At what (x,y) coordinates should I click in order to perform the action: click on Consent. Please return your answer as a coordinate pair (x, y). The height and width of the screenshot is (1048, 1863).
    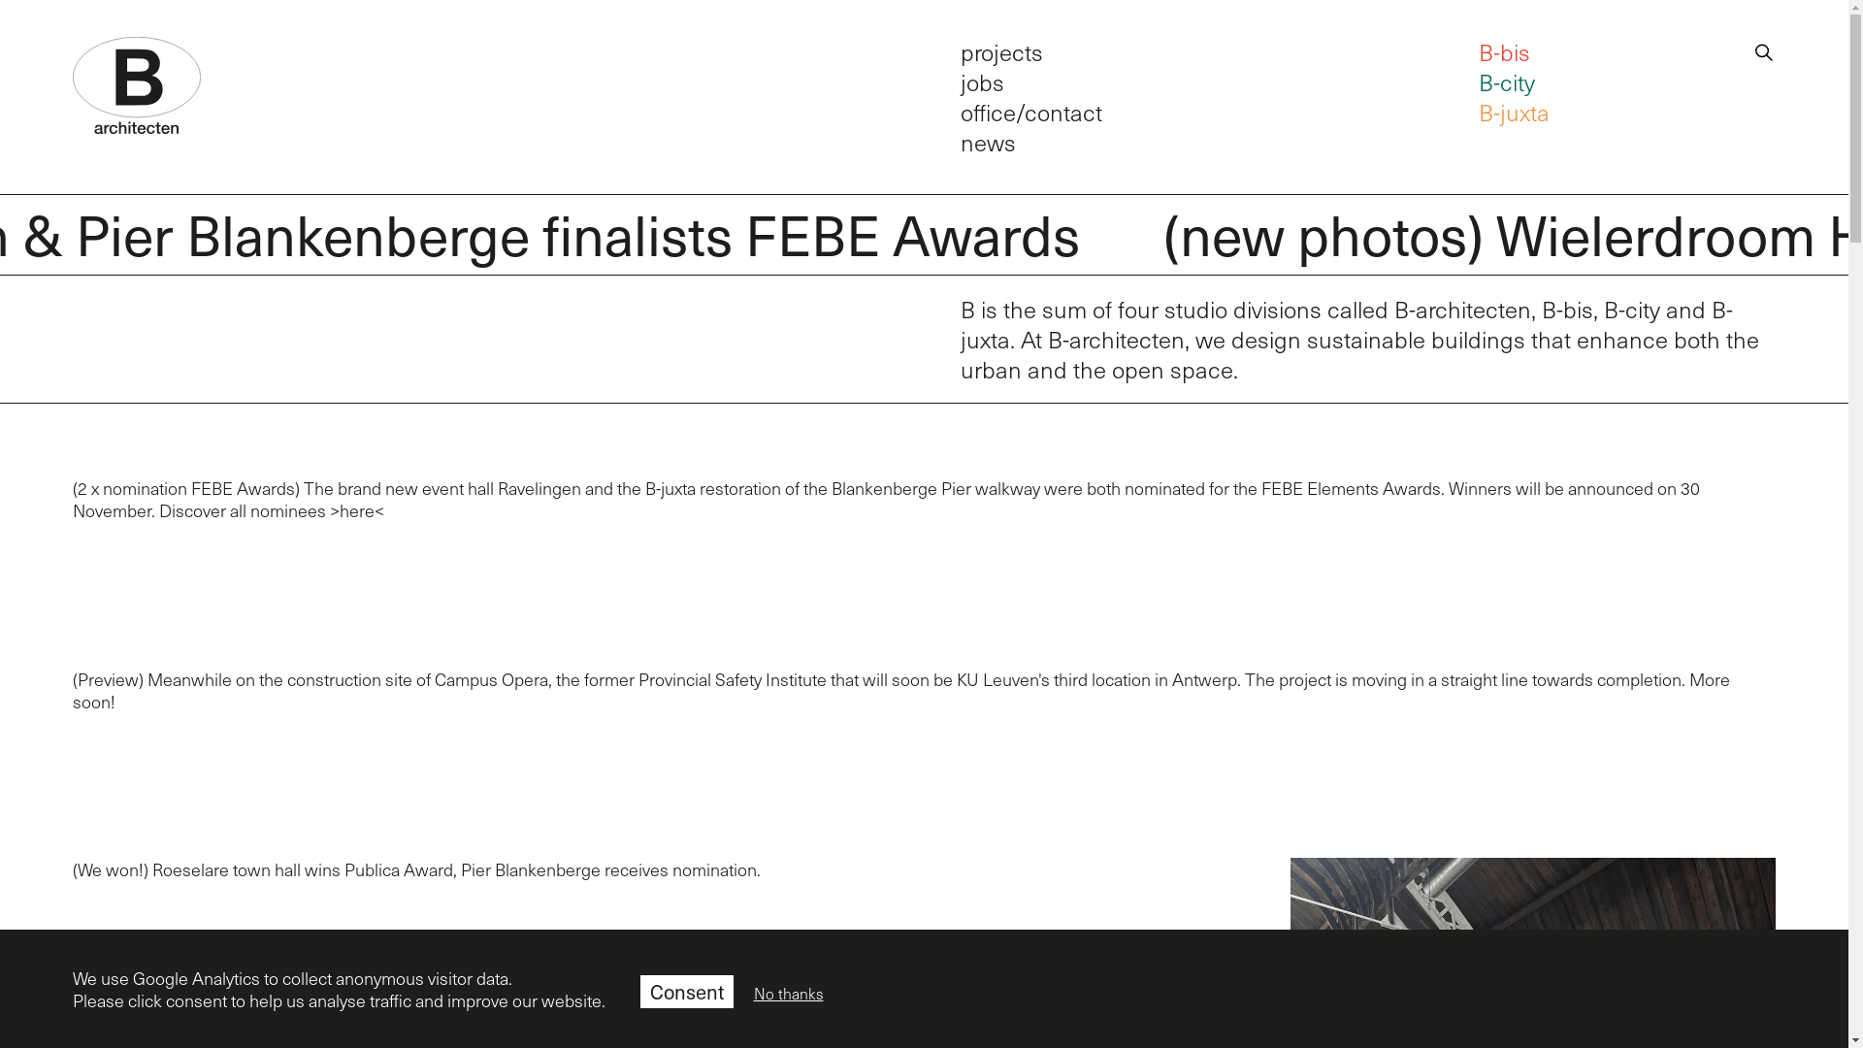
    Looking at the image, I should click on (687, 991).